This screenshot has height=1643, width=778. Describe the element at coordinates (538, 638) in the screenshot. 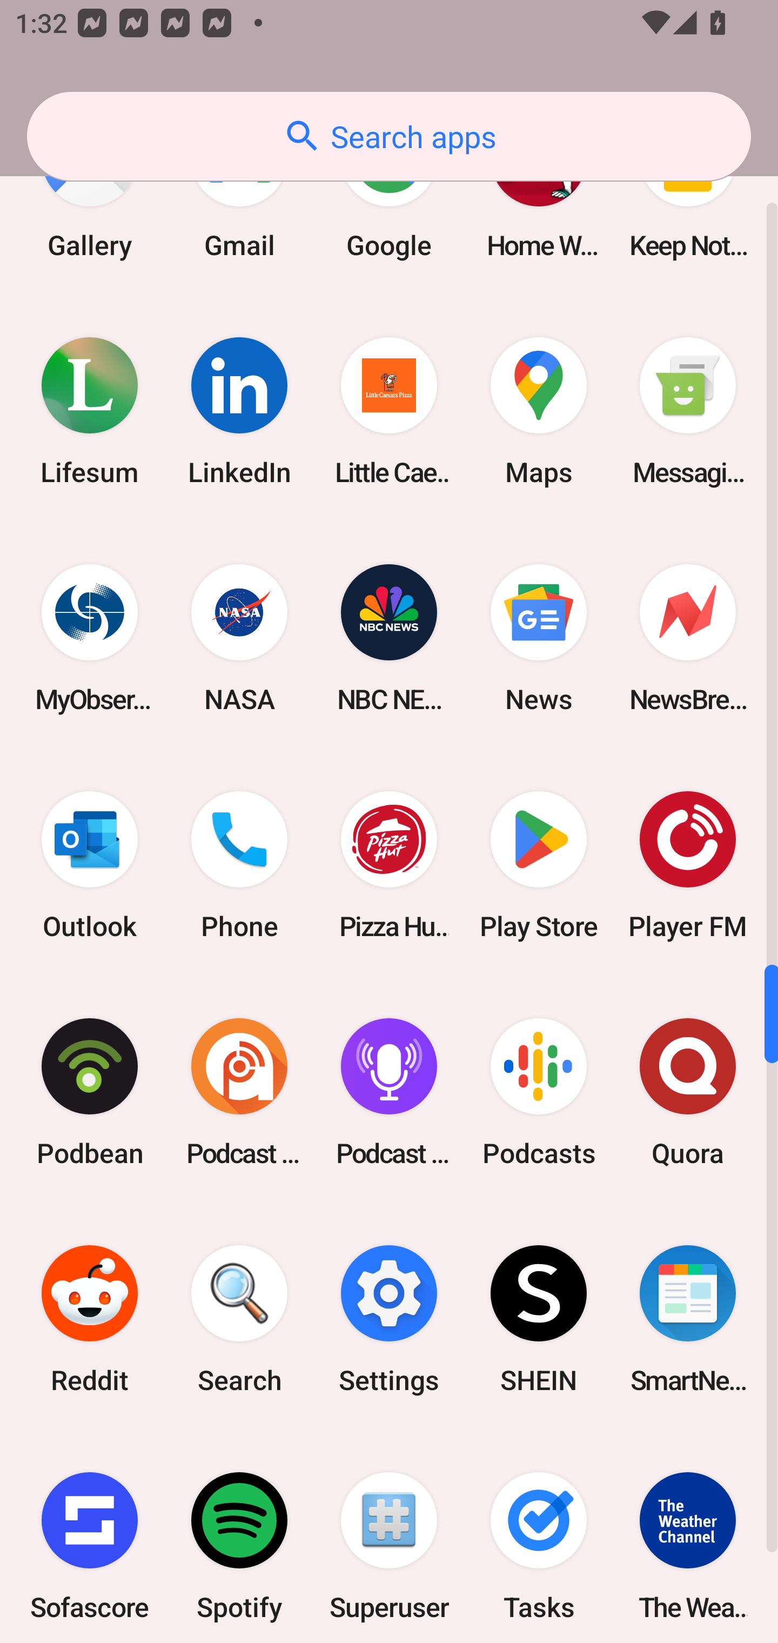

I see `News` at that location.